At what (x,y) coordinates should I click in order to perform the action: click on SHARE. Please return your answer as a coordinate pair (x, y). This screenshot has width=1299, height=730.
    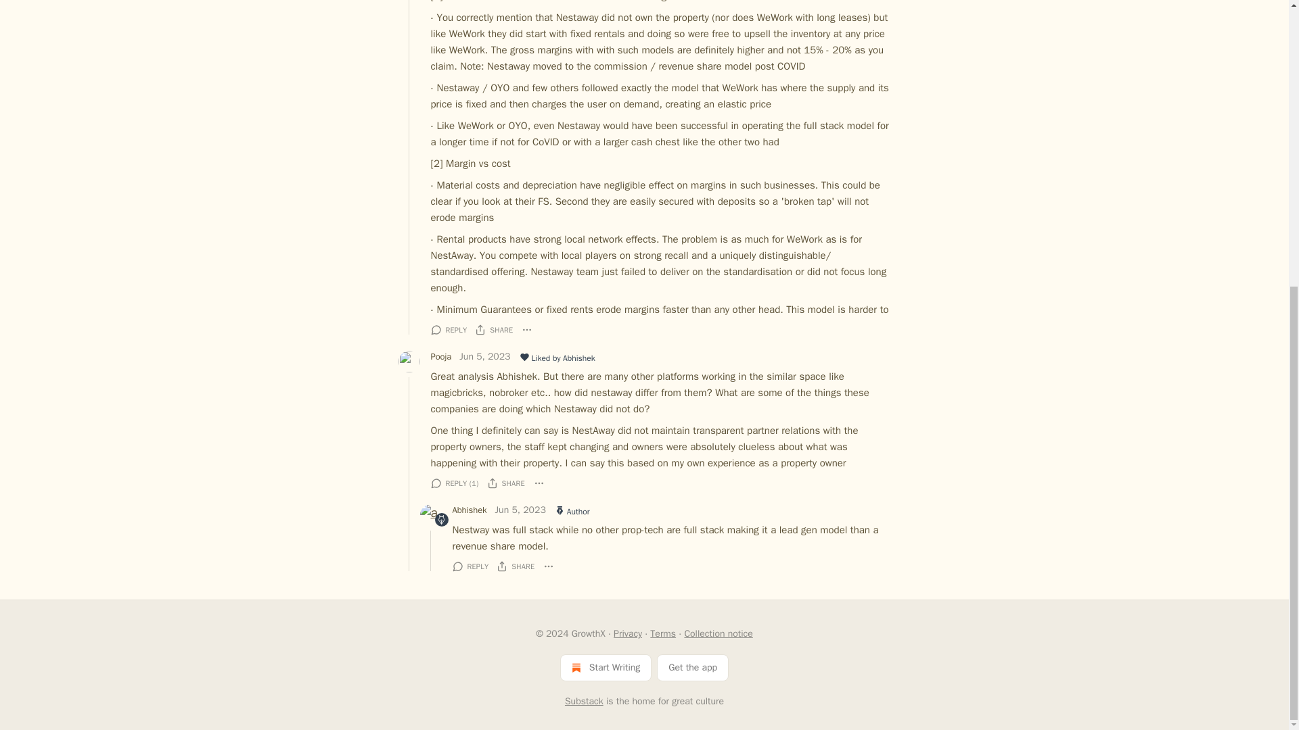
    Looking at the image, I should click on (506, 483).